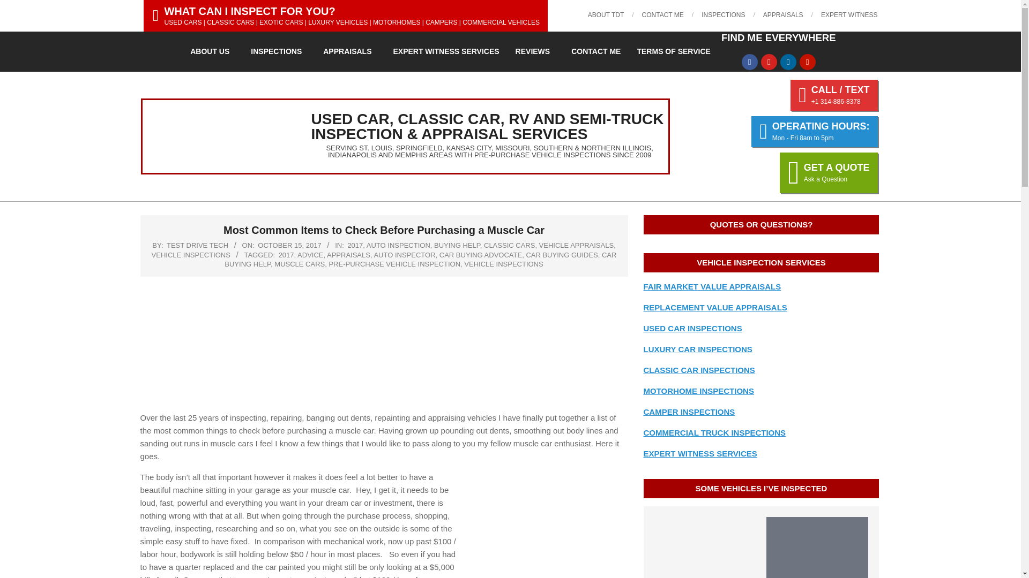 The image size is (1029, 578). Describe the element at coordinates (535, 51) in the screenshot. I see `REVIEWS` at that location.